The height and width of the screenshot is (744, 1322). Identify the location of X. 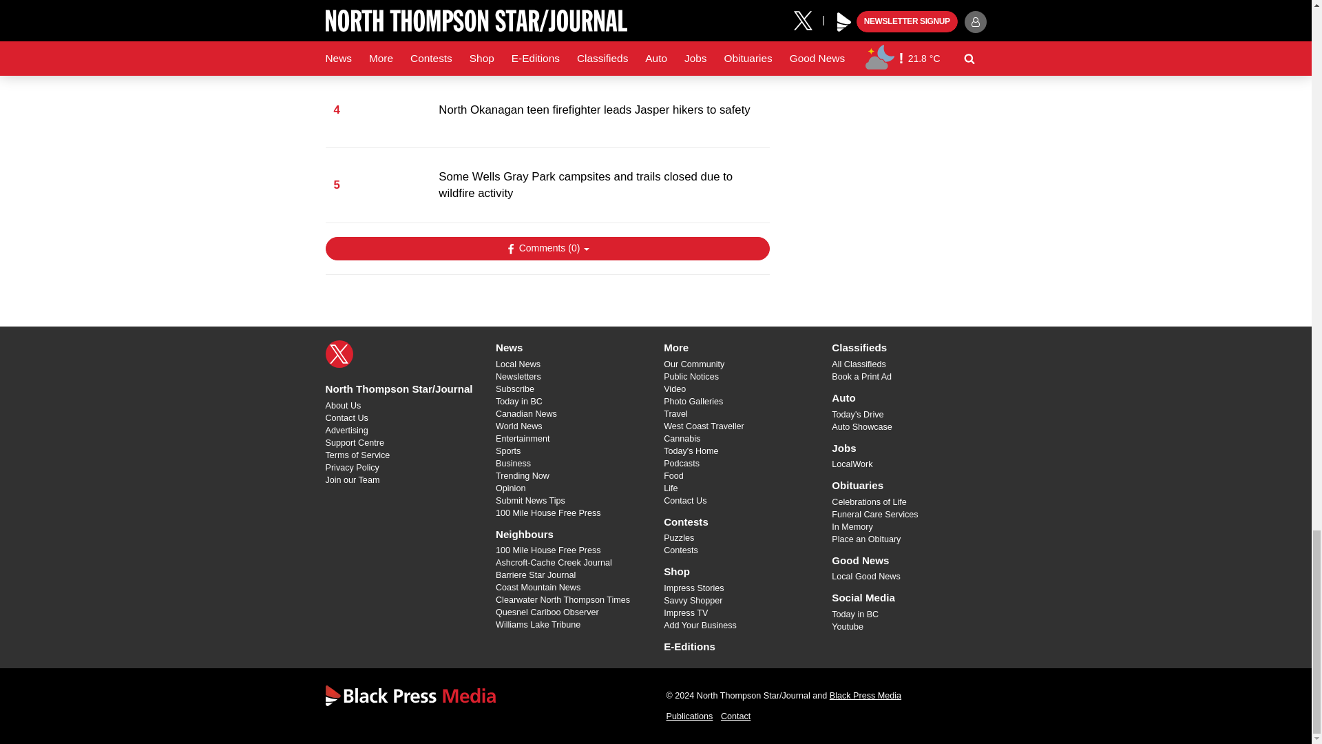
(339, 353).